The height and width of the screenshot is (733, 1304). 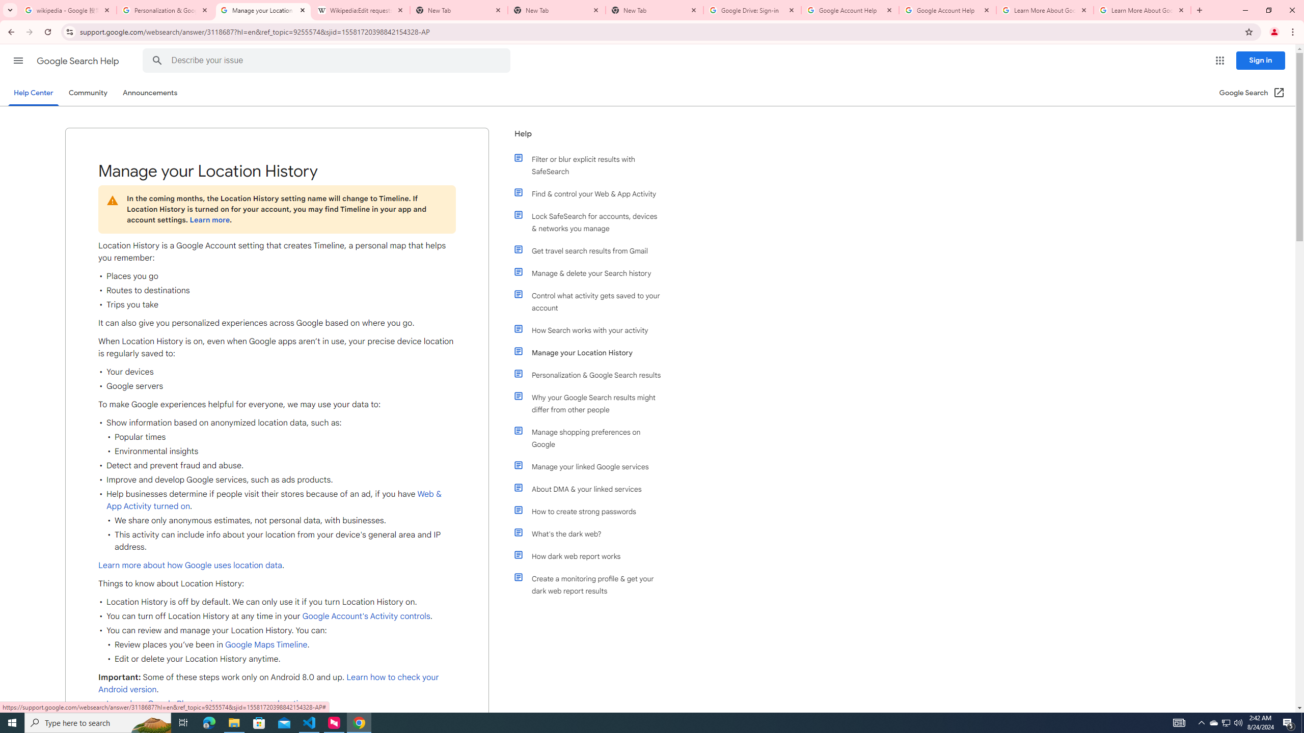 What do you see at coordinates (263, 10) in the screenshot?
I see `Manage your Location History - Google Search Help` at bounding box center [263, 10].